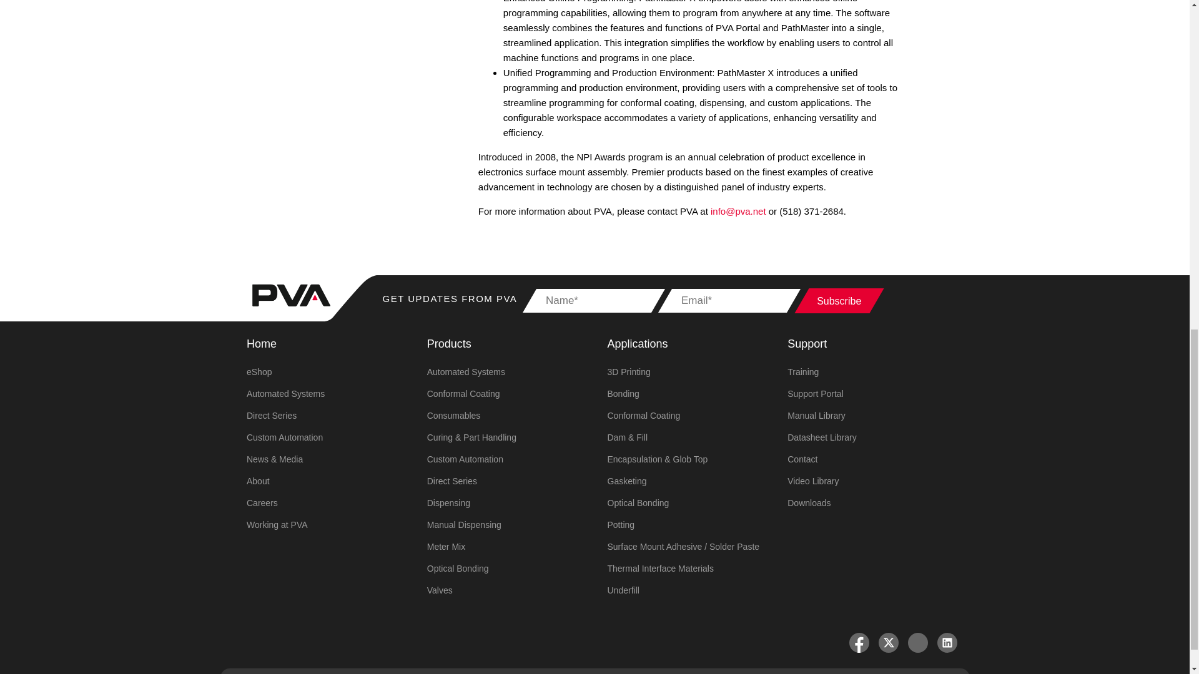 The image size is (1199, 674). What do you see at coordinates (888, 643) in the screenshot?
I see `Follow us on Twitter` at bounding box center [888, 643].